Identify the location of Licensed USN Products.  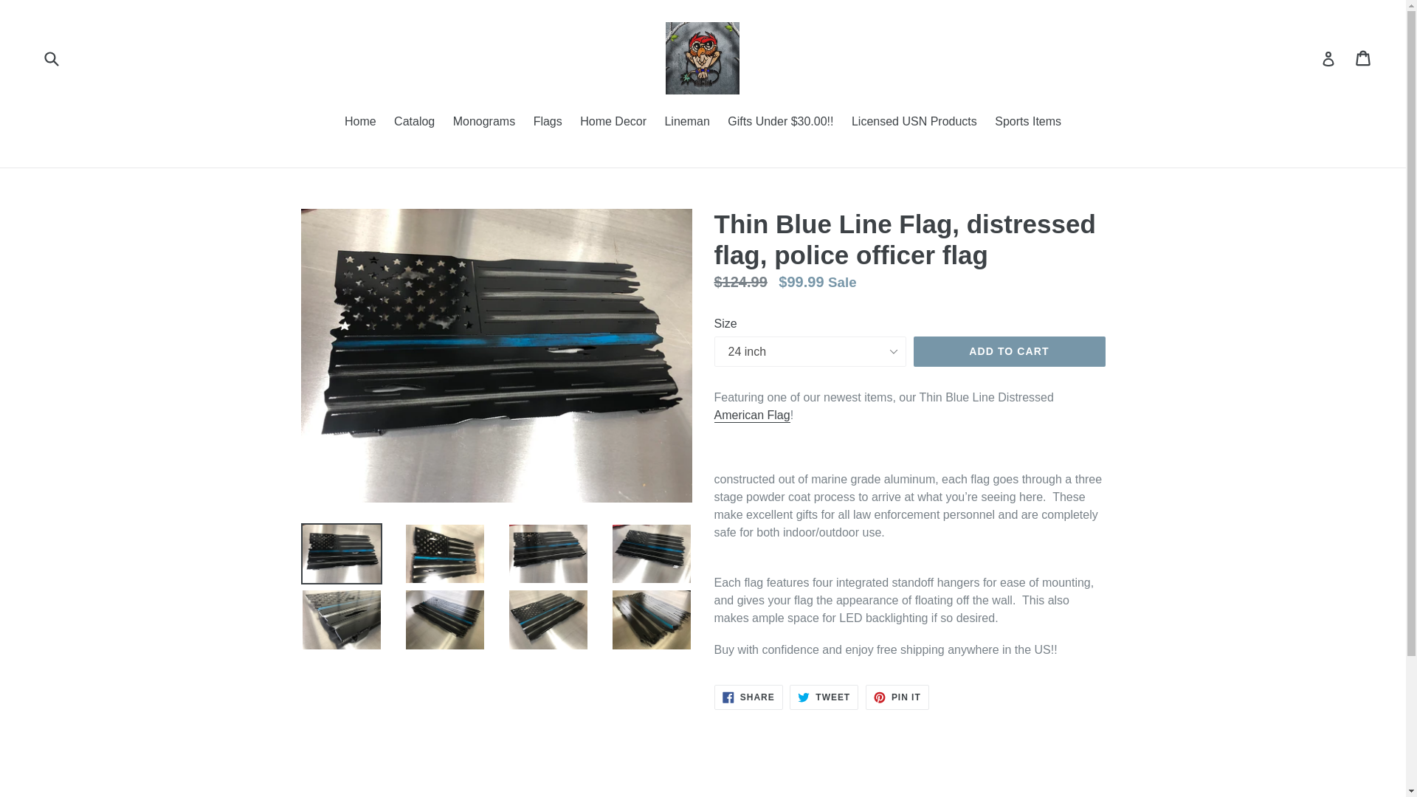
(914, 123).